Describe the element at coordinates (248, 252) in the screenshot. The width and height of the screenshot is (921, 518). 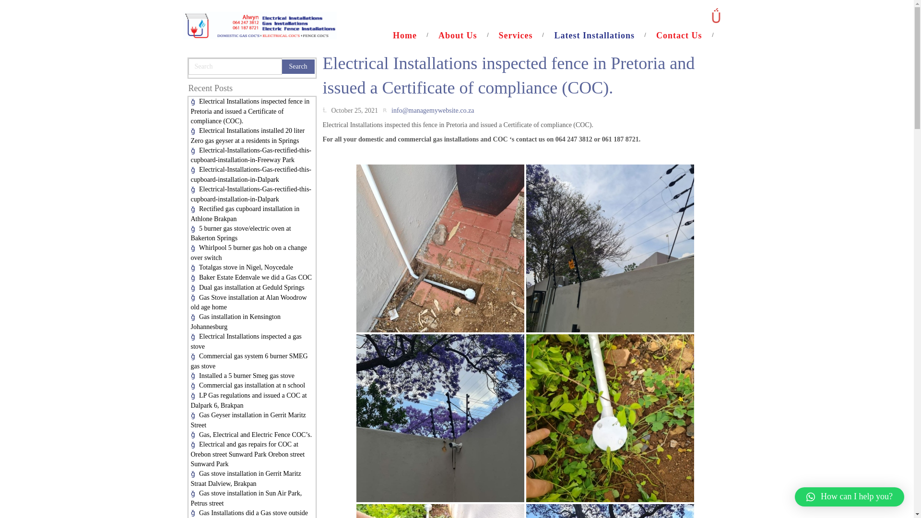
I see `Whirlpool 5 burner gas hob on a change over switch` at that location.